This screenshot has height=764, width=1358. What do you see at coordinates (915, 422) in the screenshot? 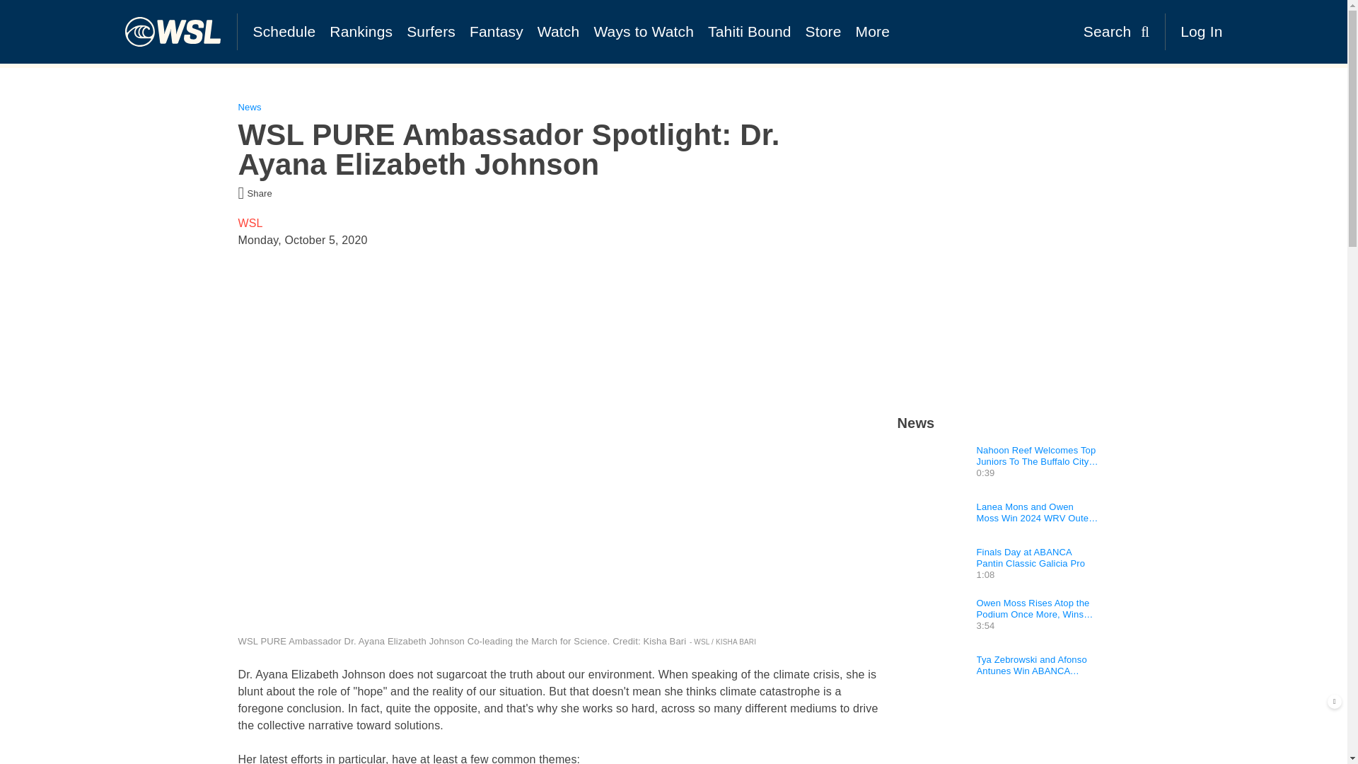
I see `News` at bounding box center [915, 422].